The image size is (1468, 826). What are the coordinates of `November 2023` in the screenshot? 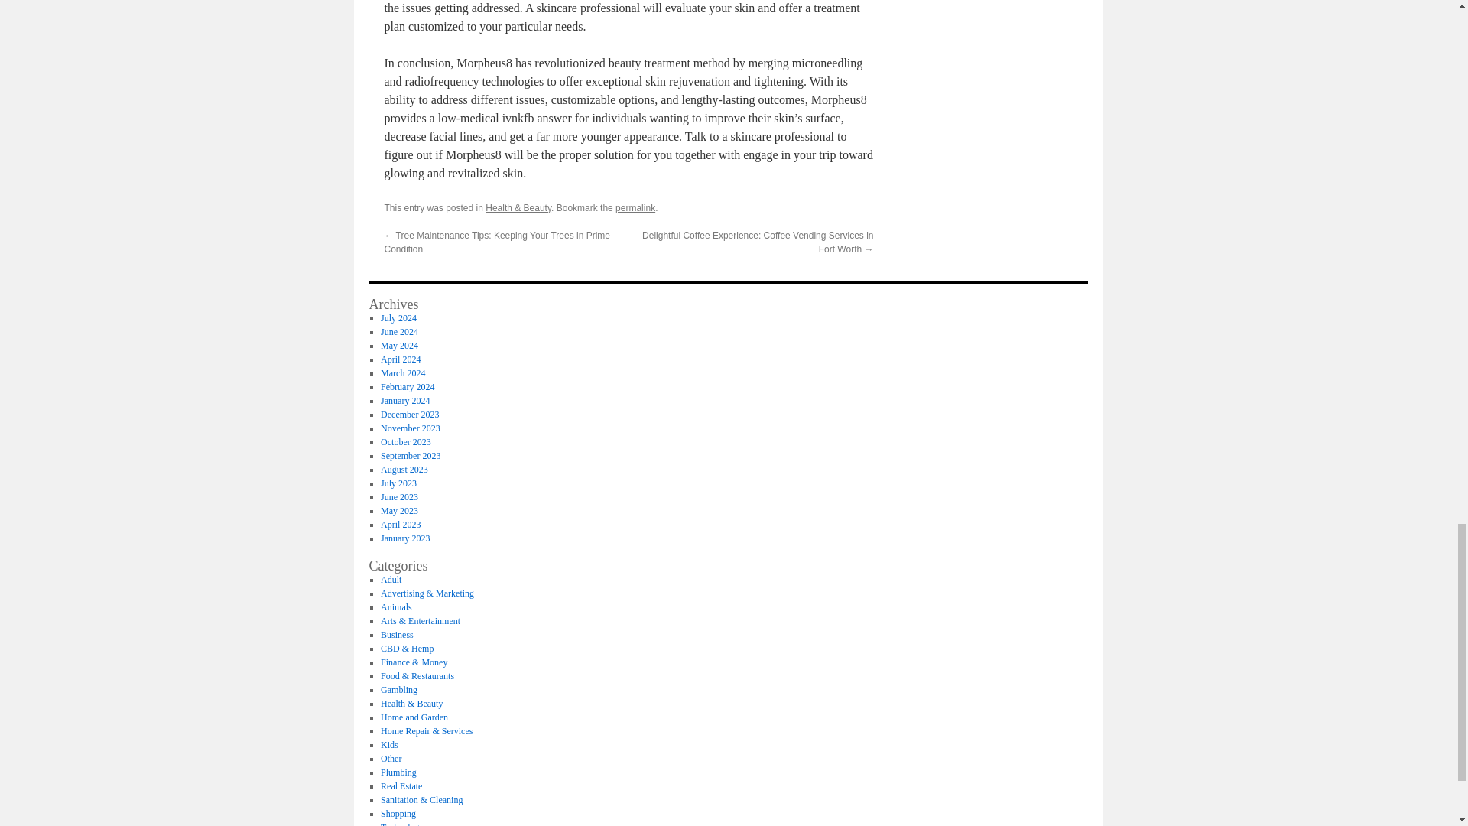 It's located at (410, 428).